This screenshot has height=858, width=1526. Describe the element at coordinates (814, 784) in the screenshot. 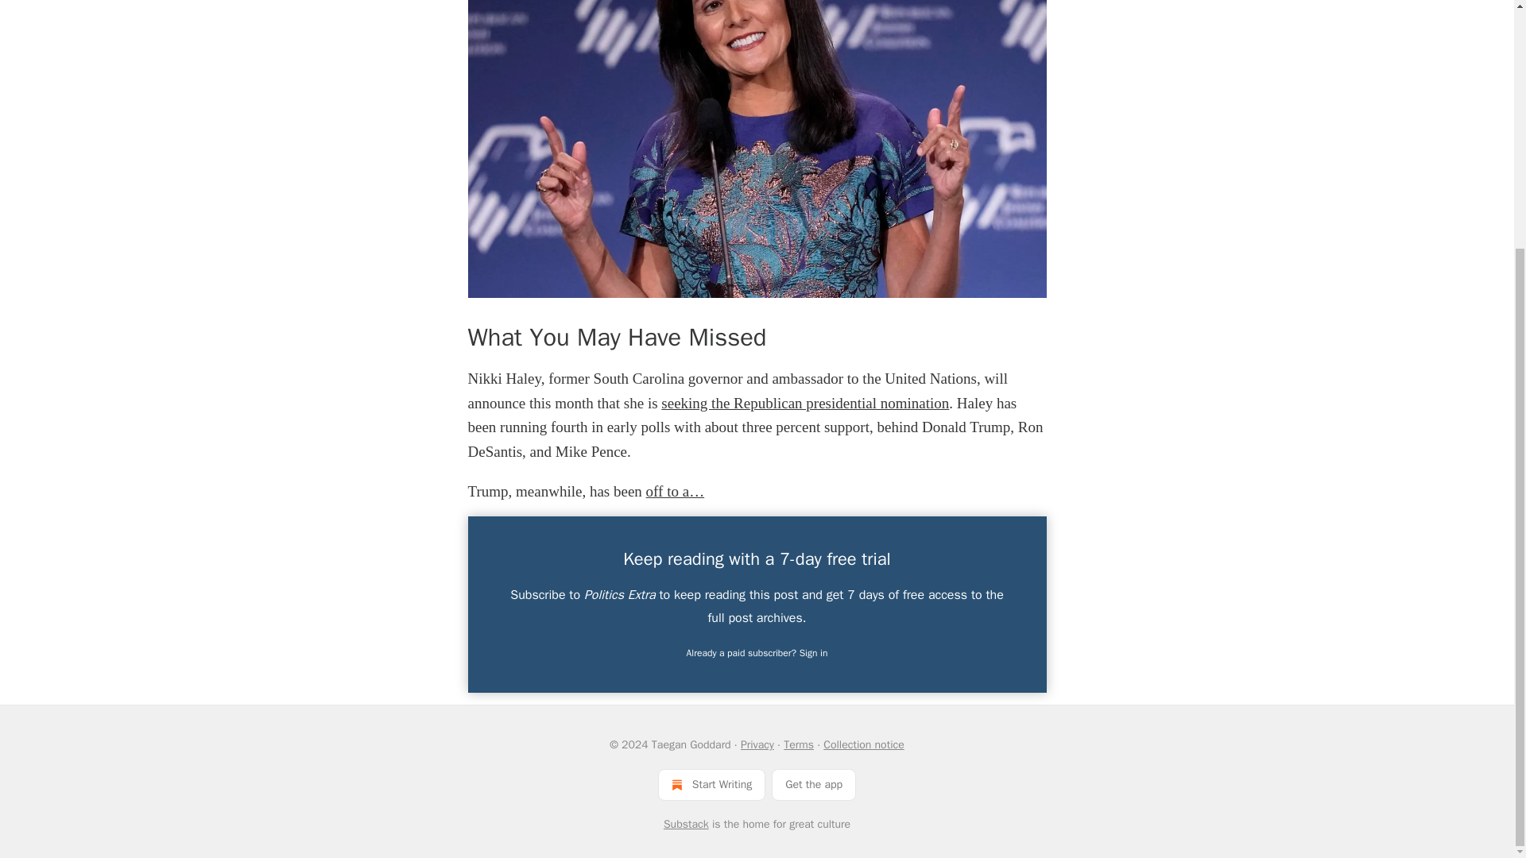

I see `Get the app` at that location.